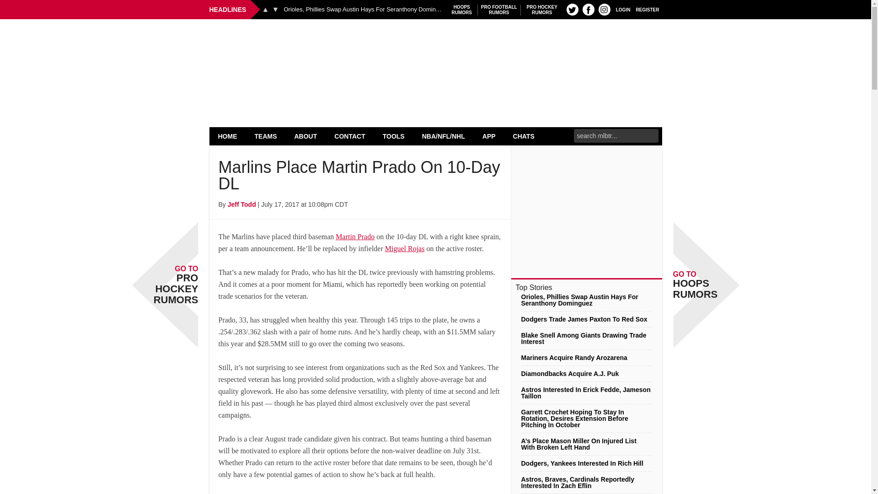  What do you see at coordinates (265, 9) in the screenshot?
I see `REGISTER` at bounding box center [265, 9].